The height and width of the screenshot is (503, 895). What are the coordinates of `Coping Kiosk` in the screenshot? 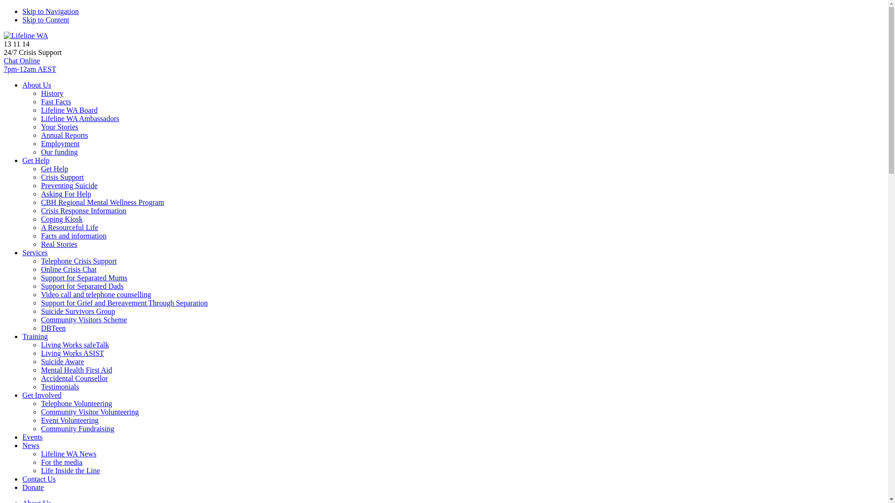 It's located at (62, 219).